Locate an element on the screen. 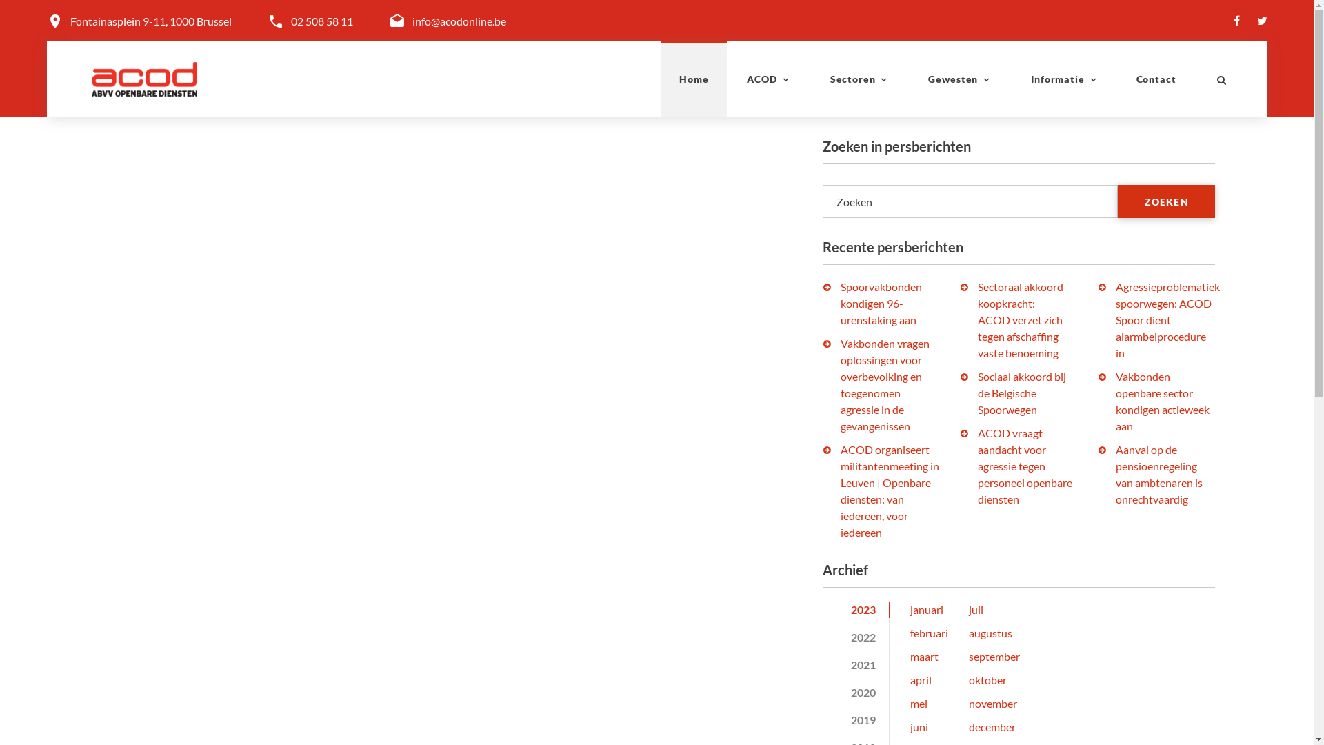 This screenshot has width=1324, height=745. Fontainasplein 9-11, 1000 Brussel is located at coordinates (151, 21).